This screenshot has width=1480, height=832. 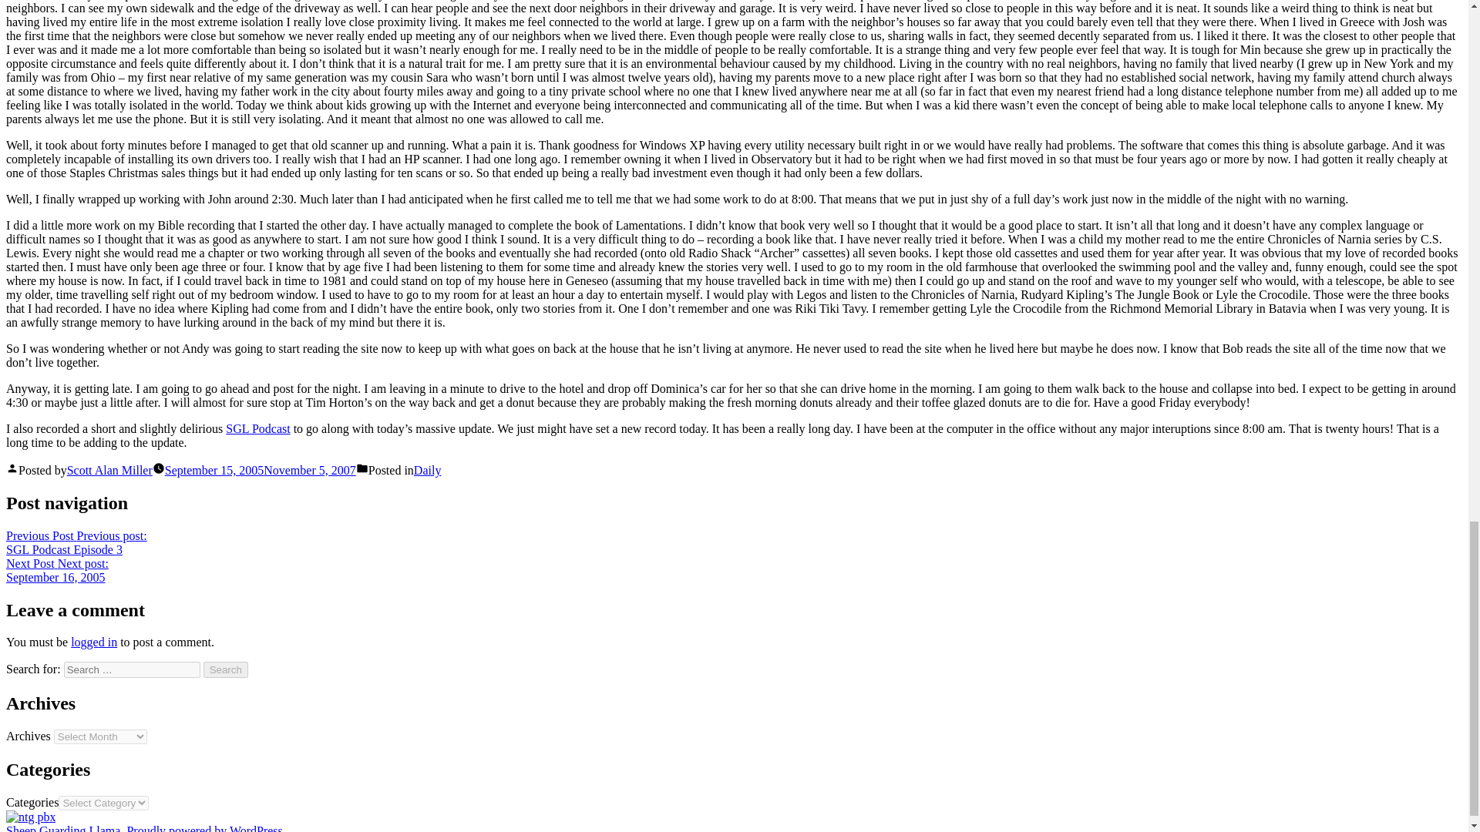 What do you see at coordinates (261, 470) in the screenshot?
I see `September 15, 2005November 5, 2007` at bounding box center [261, 470].